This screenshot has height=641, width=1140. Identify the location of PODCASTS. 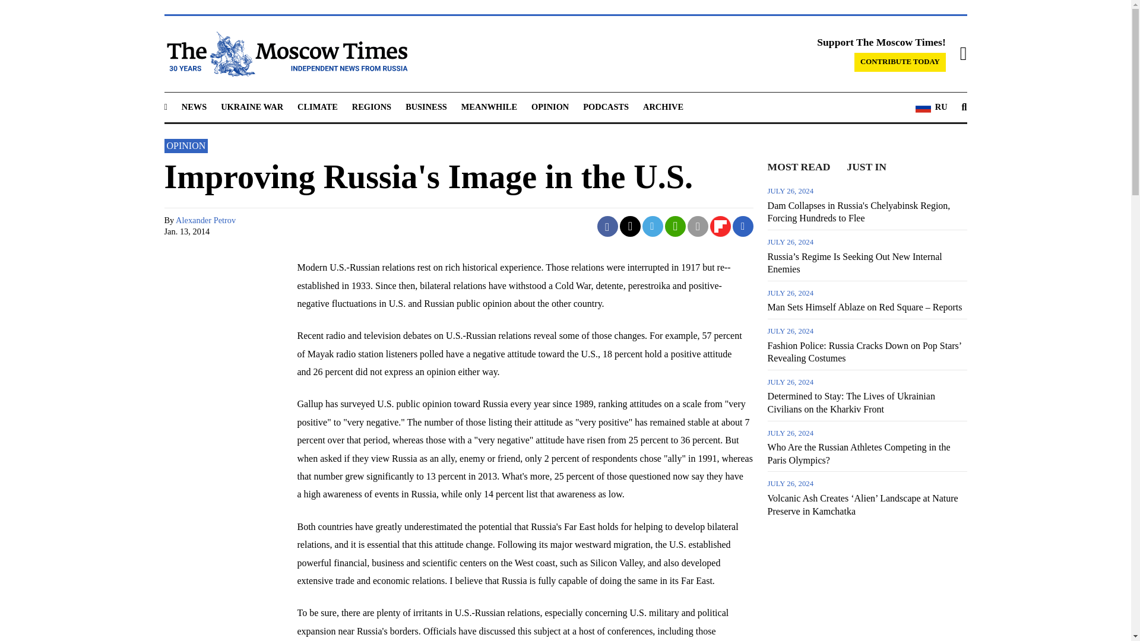
(606, 106).